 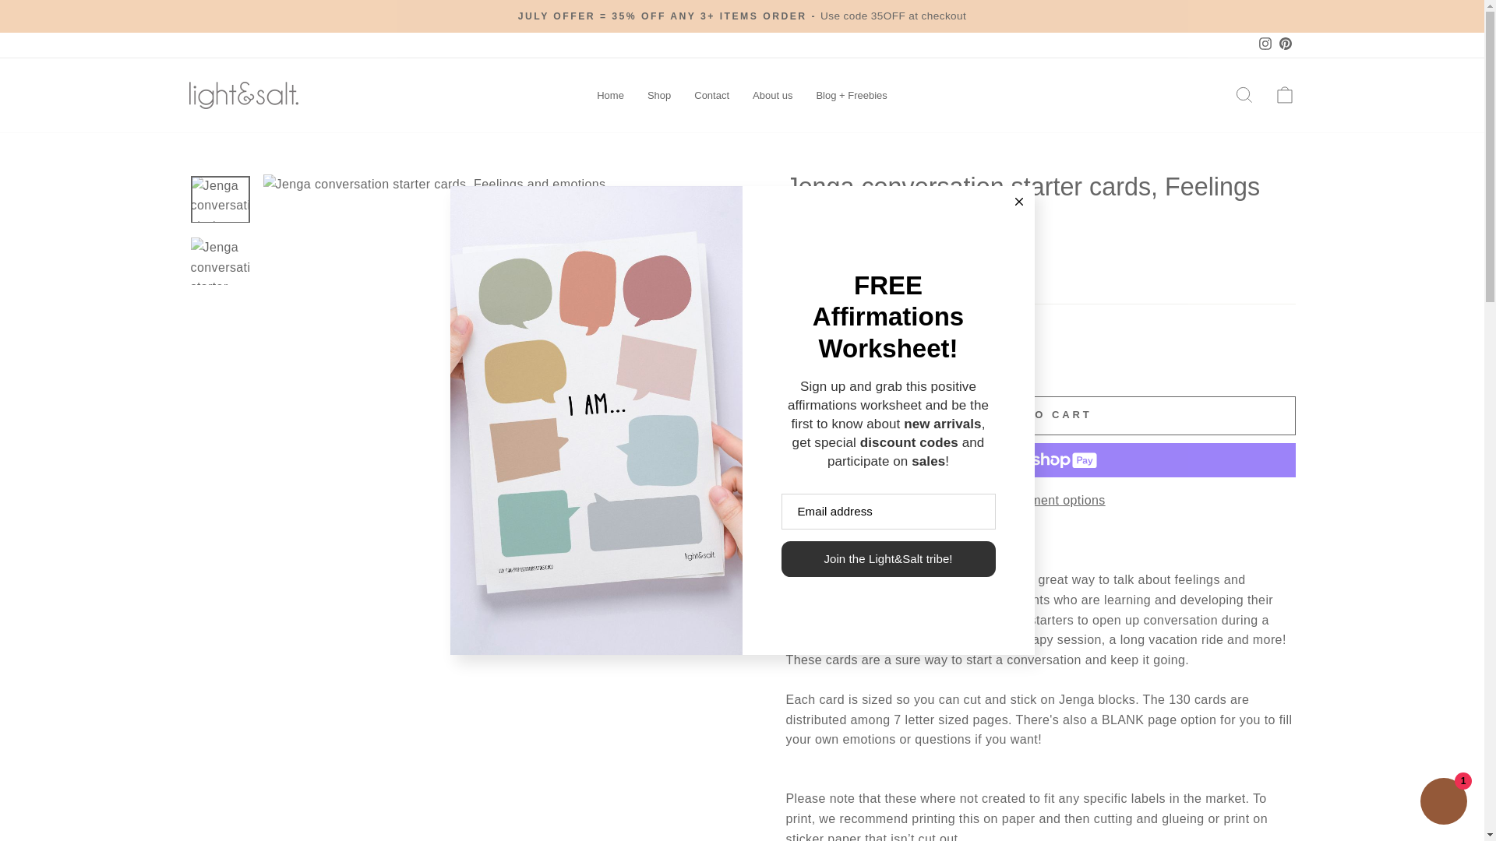 I want to click on Home, so click(x=610, y=95).